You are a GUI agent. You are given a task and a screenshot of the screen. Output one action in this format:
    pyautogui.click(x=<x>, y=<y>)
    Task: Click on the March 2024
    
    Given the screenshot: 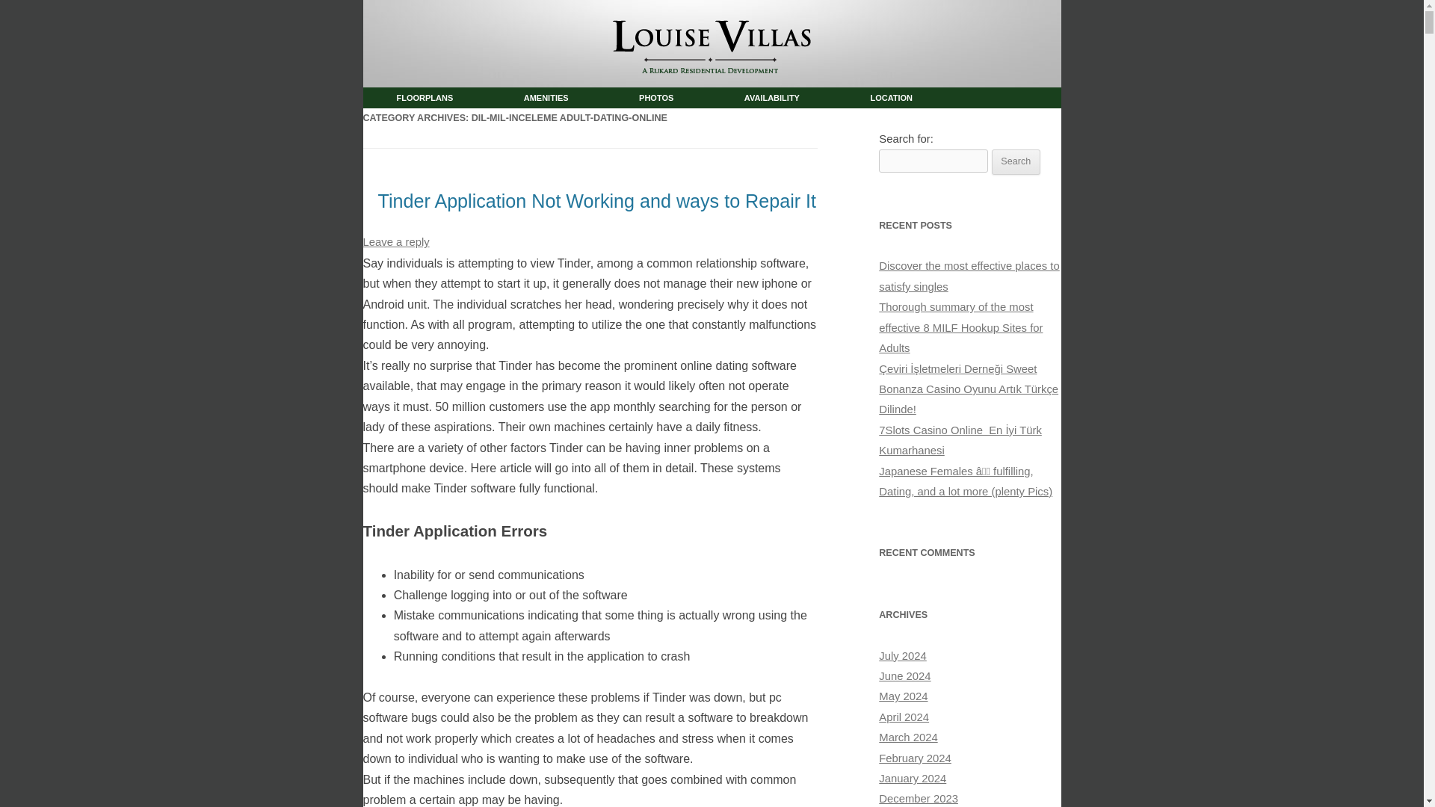 What is the action you would take?
    pyautogui.click(x=907, y=737)
    